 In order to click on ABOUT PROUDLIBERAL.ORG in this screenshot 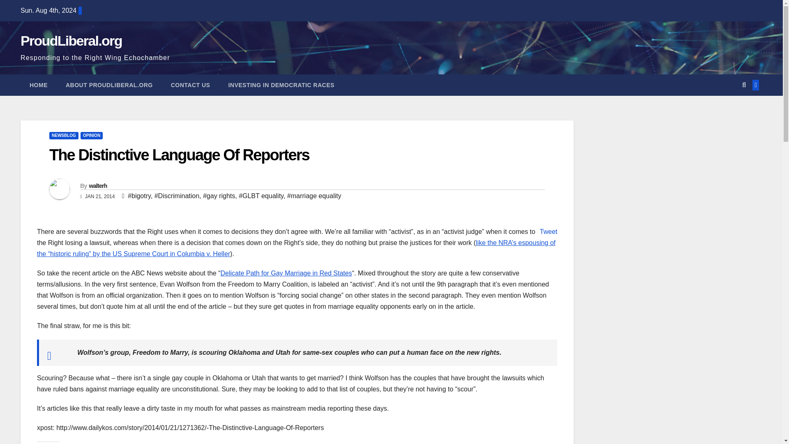, I will do `click(109, 85)`.